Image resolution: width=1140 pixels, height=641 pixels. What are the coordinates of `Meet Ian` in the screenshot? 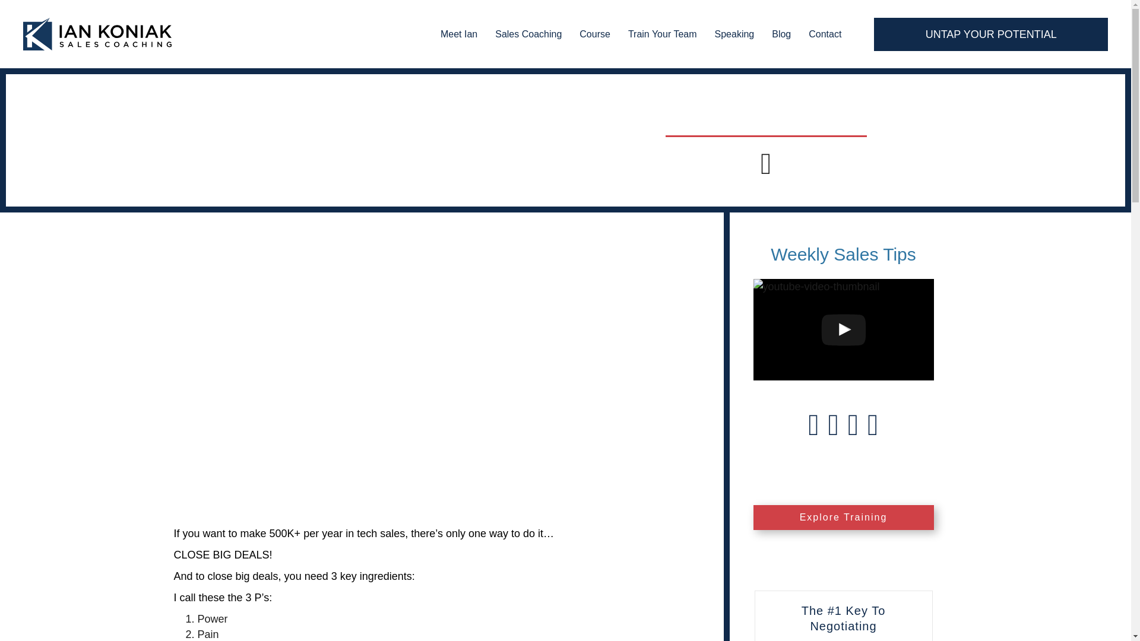 It's located at (458, 34).